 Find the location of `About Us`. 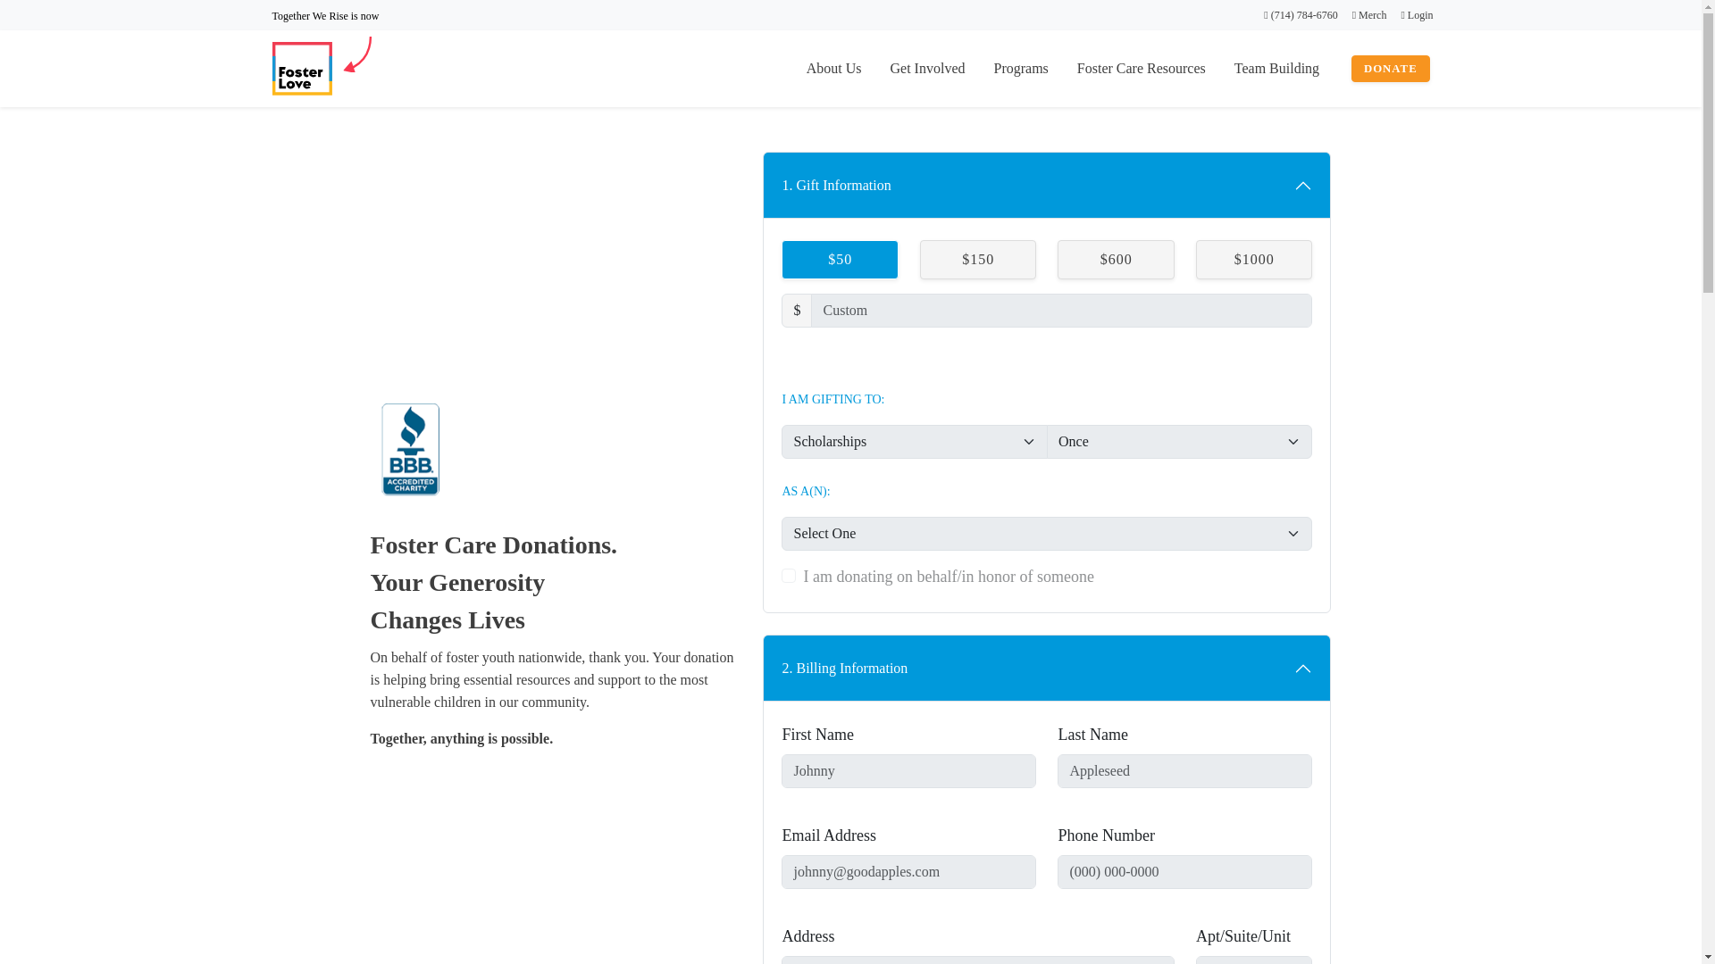

About Us is located at coordinates (834, 68).